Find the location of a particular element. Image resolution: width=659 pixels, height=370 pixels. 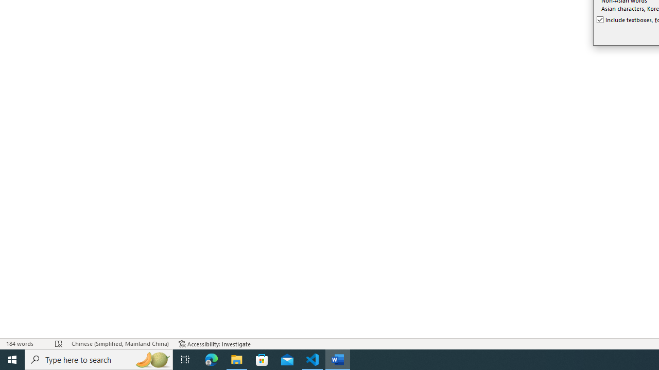

Start is located at coordinates (12, 360).